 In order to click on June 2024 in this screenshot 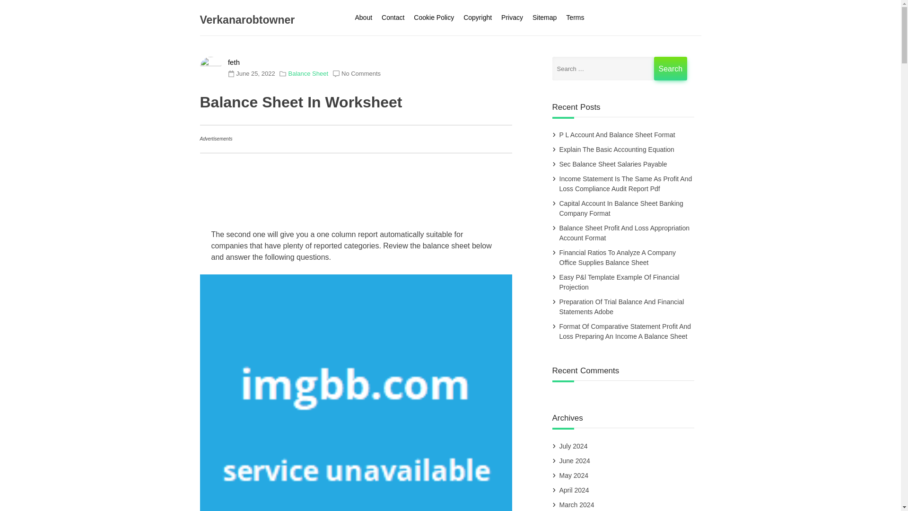, I will do `click(575, 461)`.